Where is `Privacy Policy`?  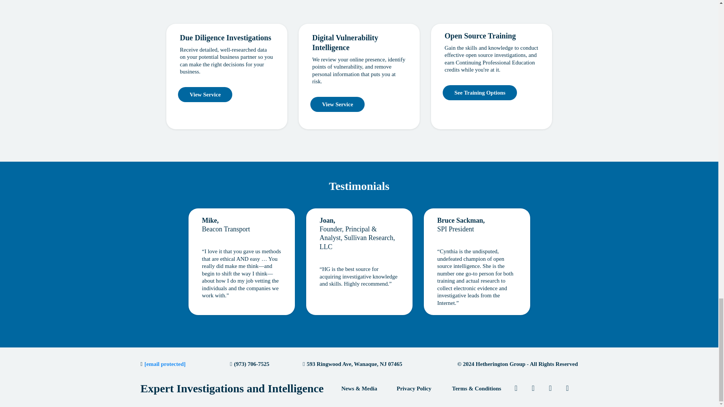 Privacy Policy is located at coordinates (414, 389).